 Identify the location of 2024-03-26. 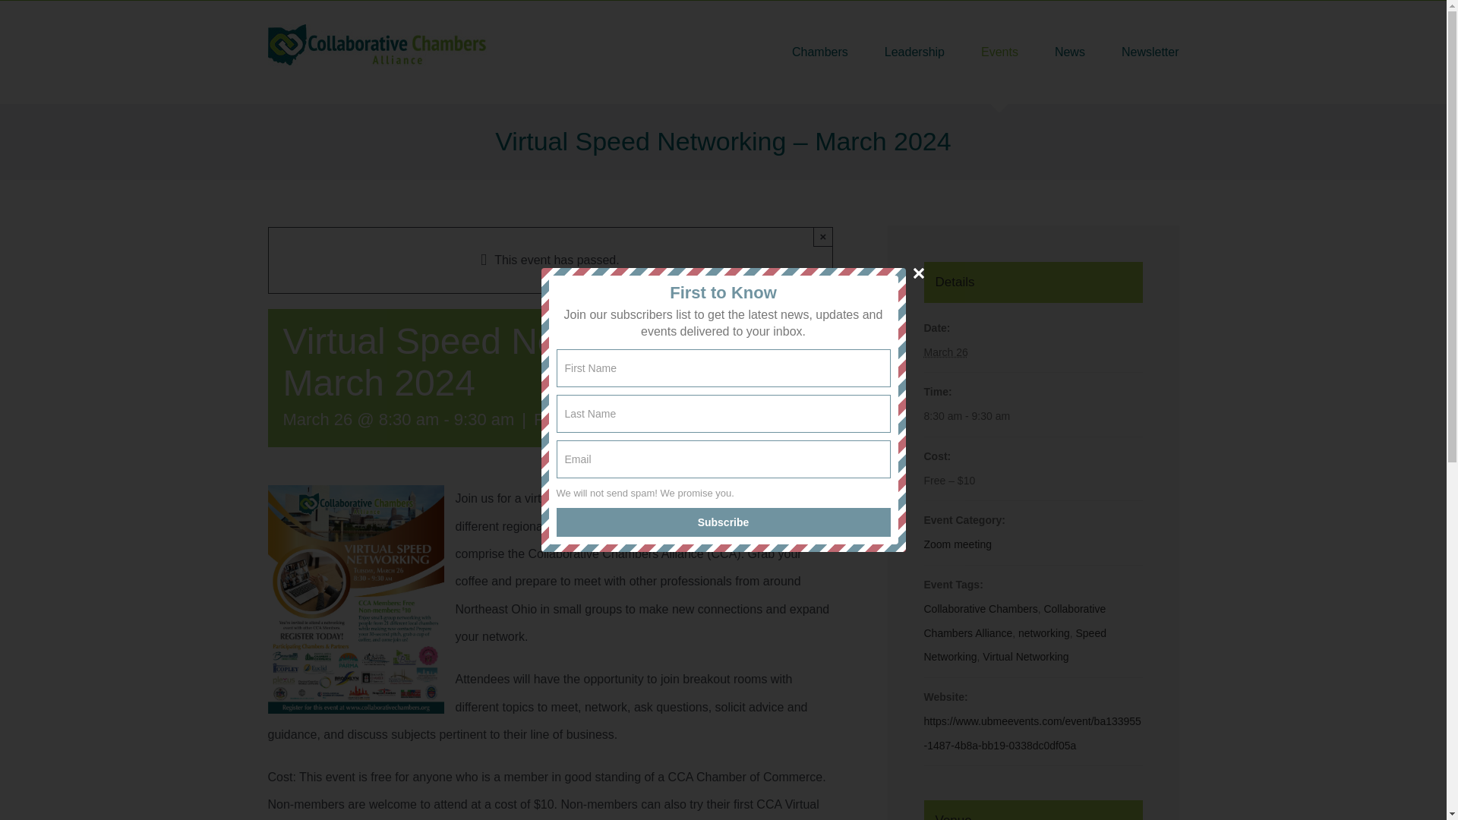
(1032, 416).